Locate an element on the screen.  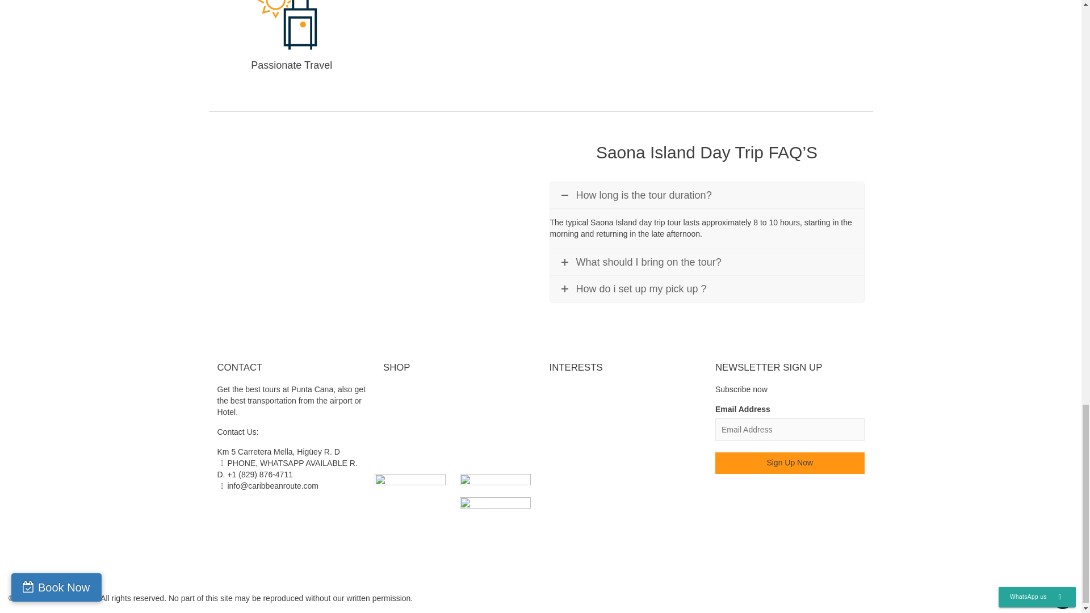
How do i set up my pick up ? is located at coordinates (706, 289).